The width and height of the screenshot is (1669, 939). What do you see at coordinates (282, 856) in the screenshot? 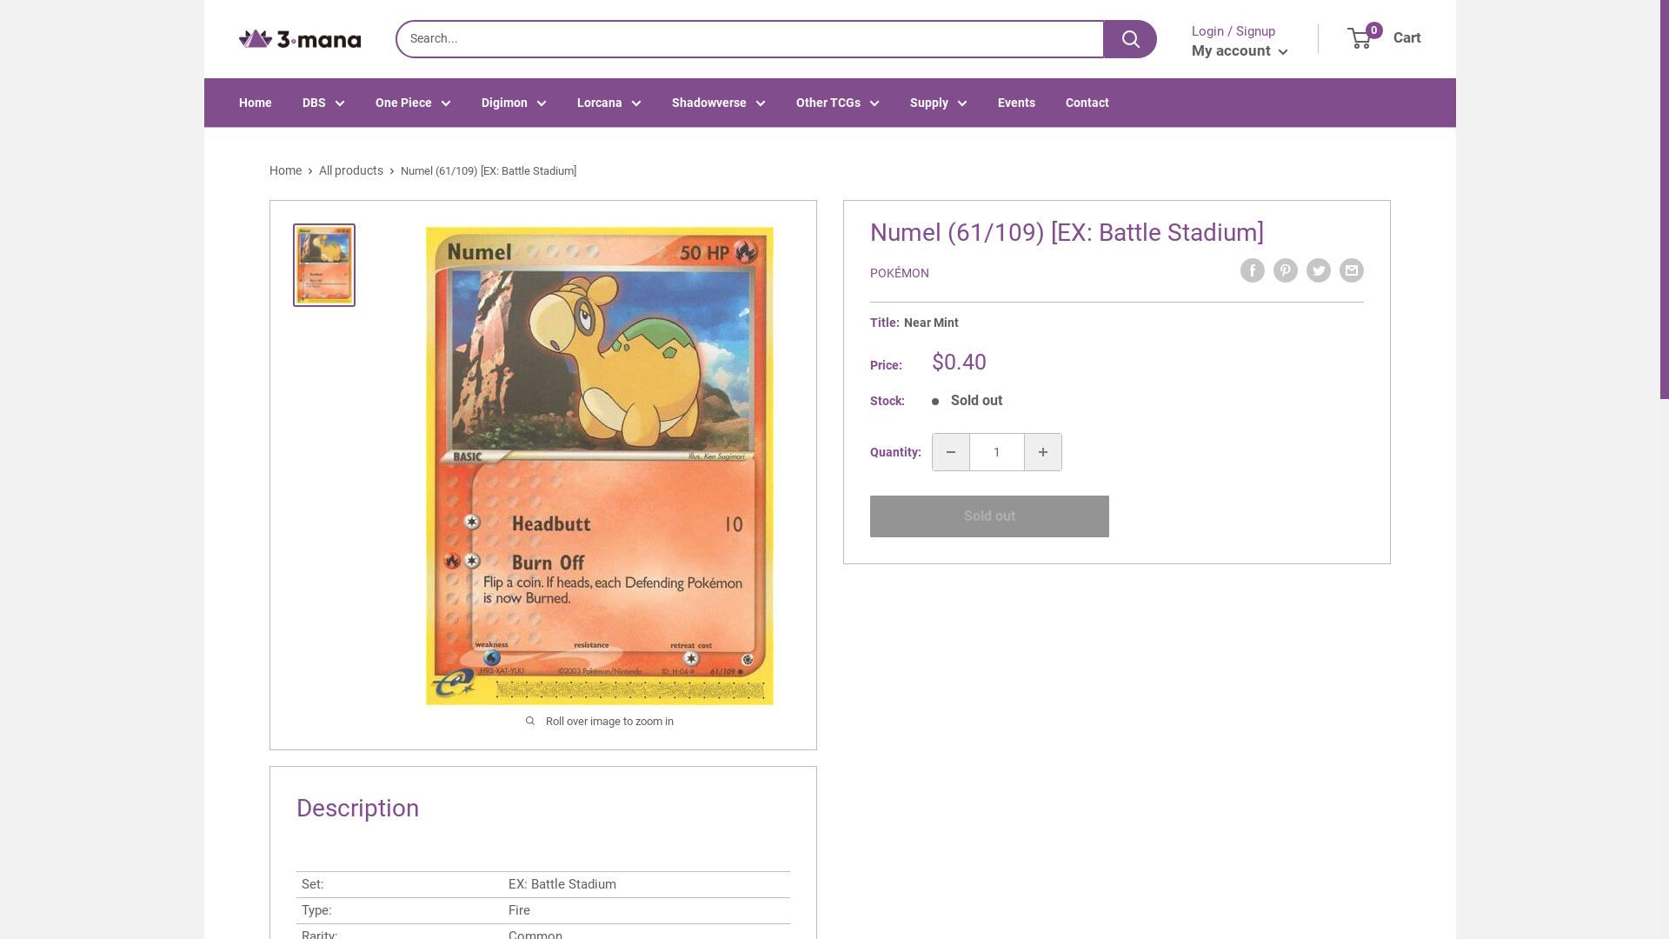
I see `KZT` at bounding box center [282, 856].